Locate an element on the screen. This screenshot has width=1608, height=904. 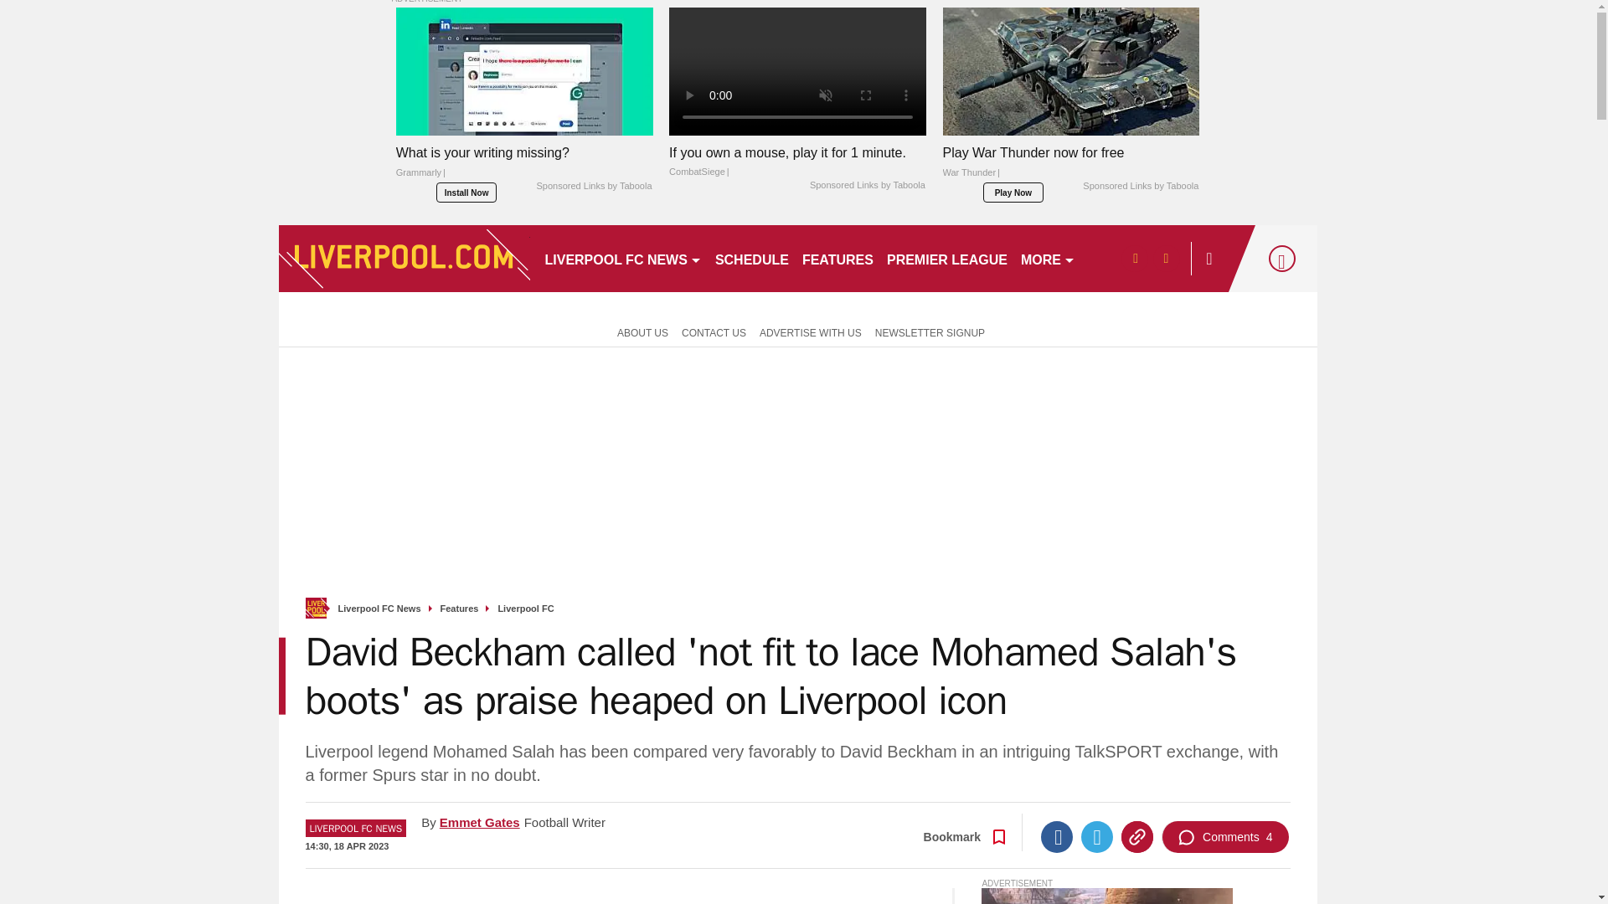
frontpage is located at coordinates (315, 608).